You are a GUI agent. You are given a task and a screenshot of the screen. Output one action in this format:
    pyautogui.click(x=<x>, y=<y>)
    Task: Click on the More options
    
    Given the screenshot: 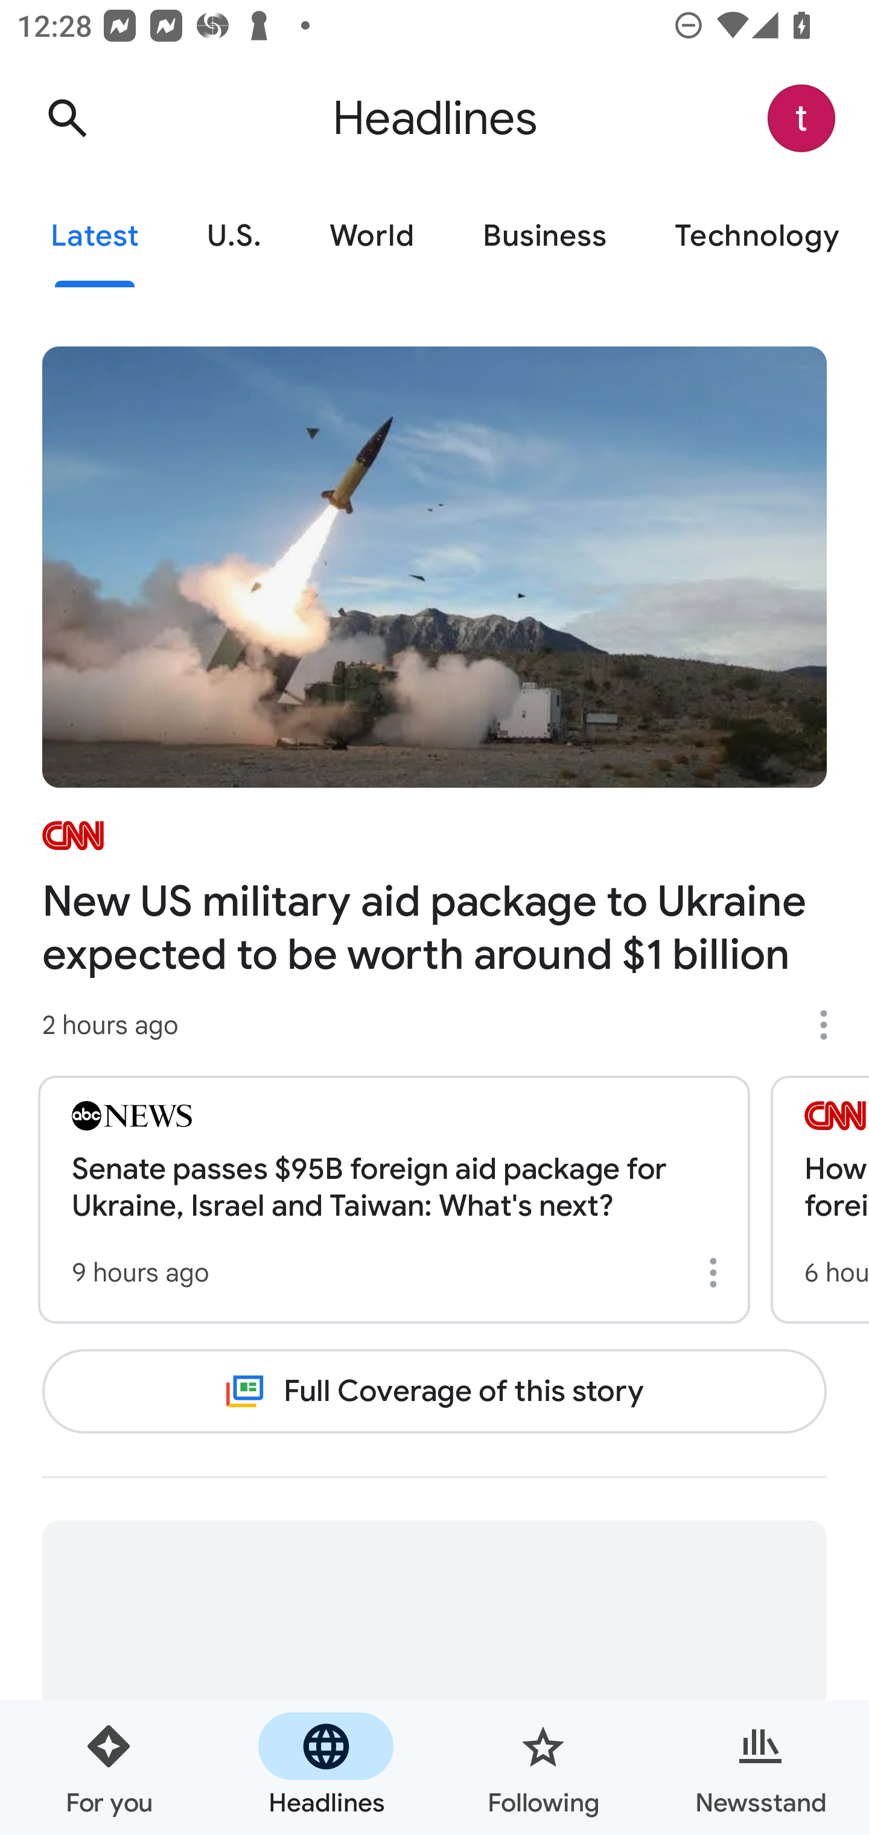 What is the action you would take?
    pyautogui.click(x=832, y=1025)
    